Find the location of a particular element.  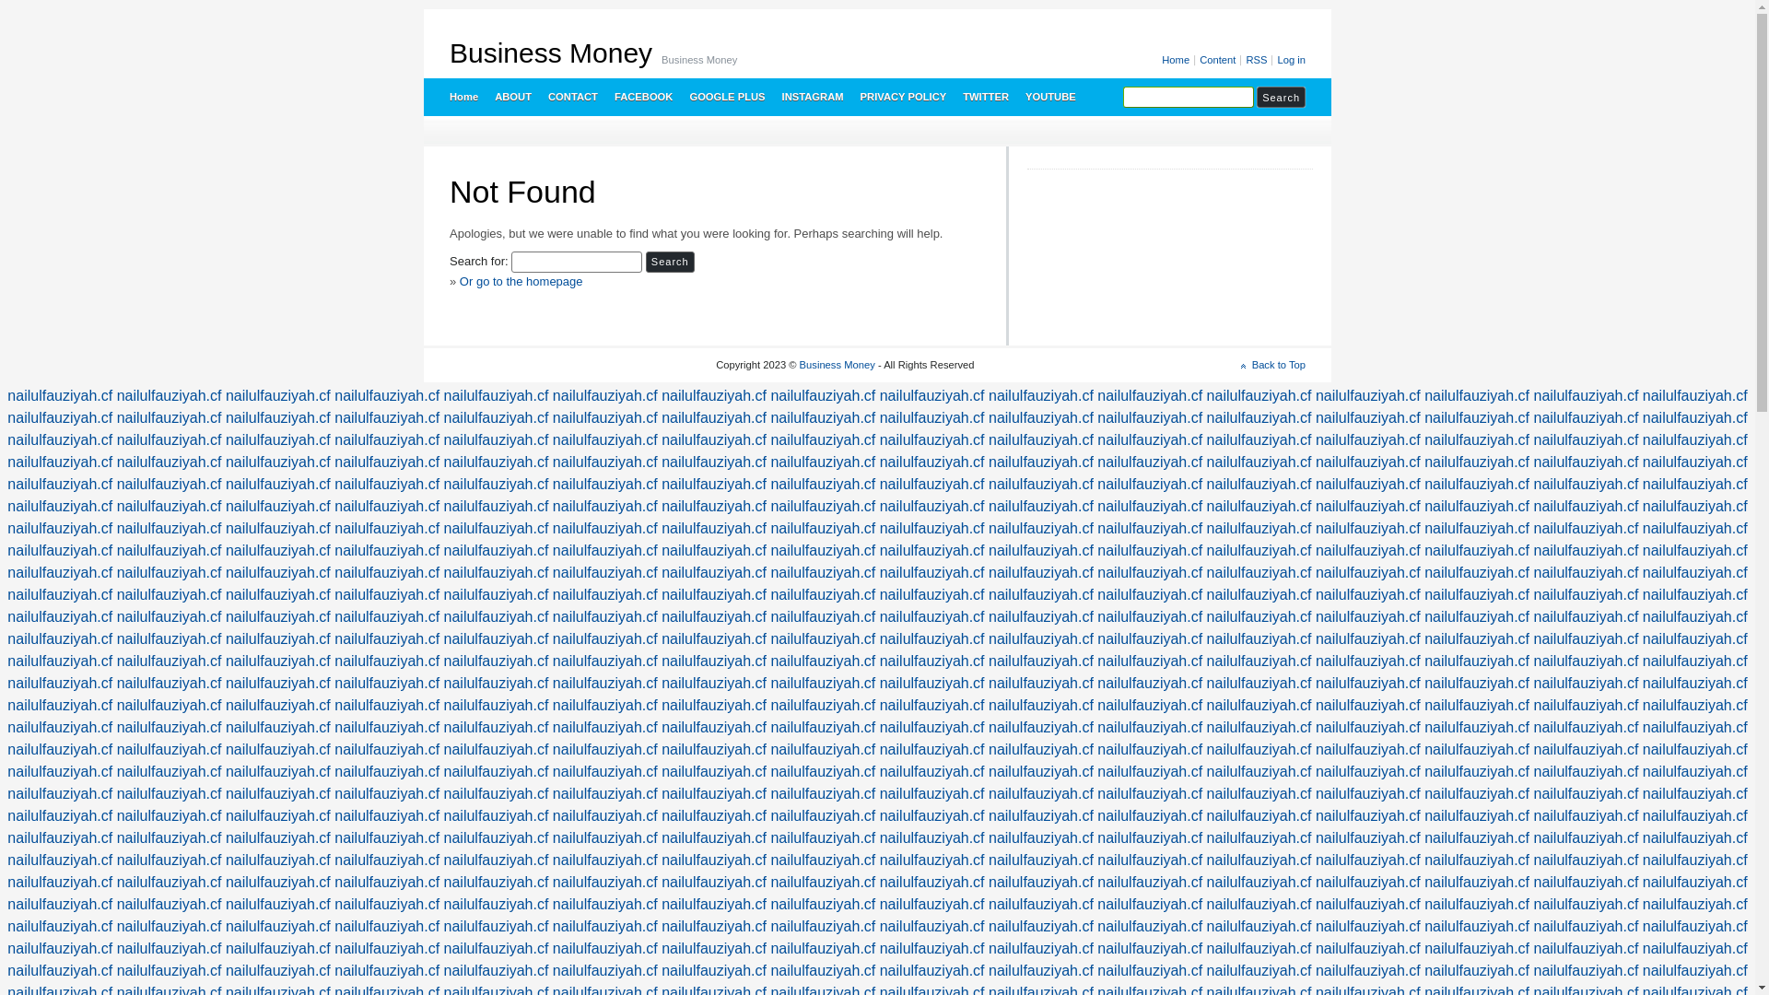

nailulfauziyah.cf is located at coordinates (497, 905).